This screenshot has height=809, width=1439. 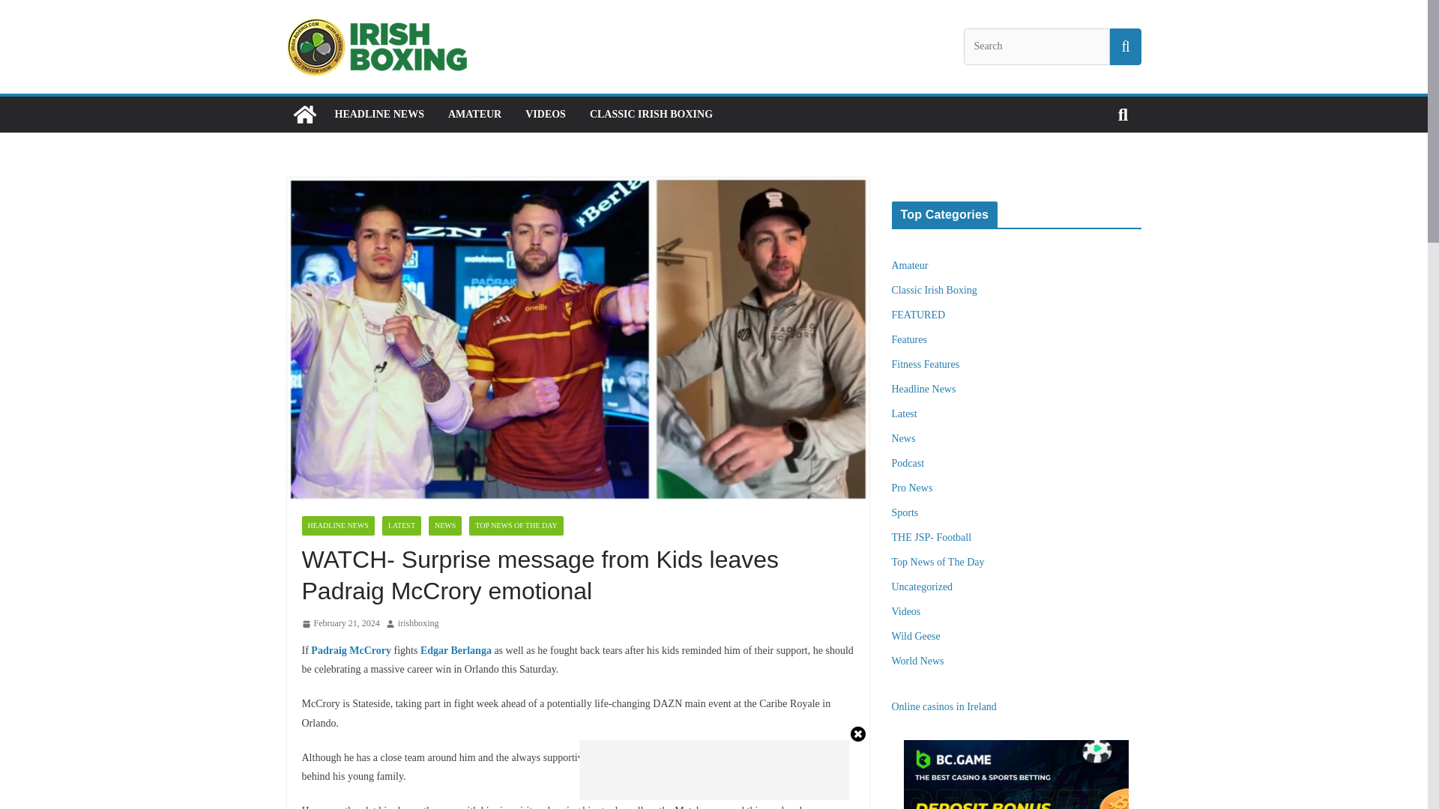 What do you see at coordinates (351, 650) in the screenshot?
I see `Padraig McCrory` at bounding box center [351, 650].